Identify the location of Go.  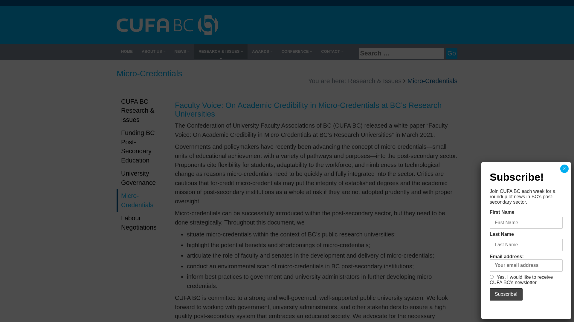
(452, 53).